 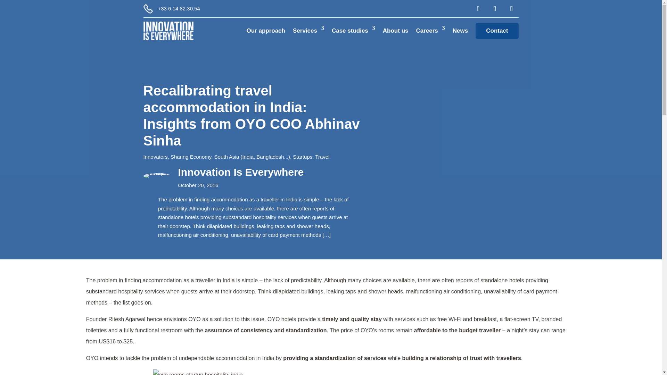 What do you see at coordinates (302, 157) in the screenshot?
I see `Startups` at bounding box center [302, 157].